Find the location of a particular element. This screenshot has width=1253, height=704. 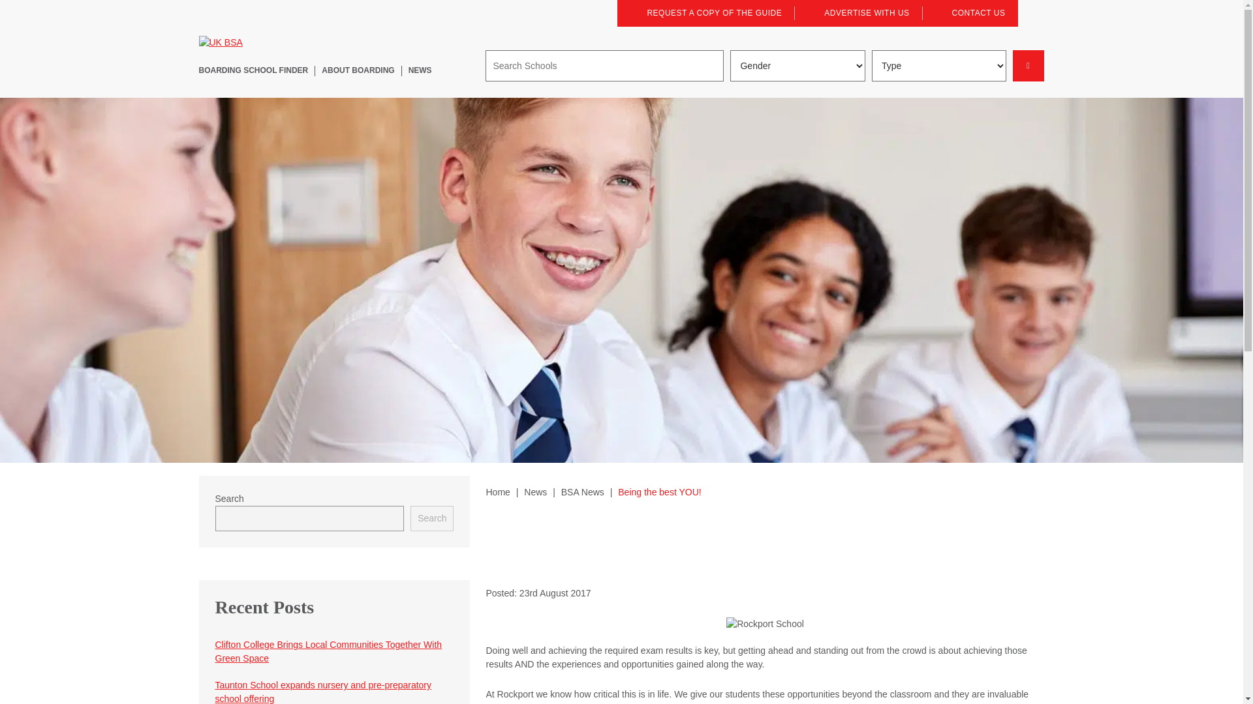

NEWS is located at coordinates (420, 70).